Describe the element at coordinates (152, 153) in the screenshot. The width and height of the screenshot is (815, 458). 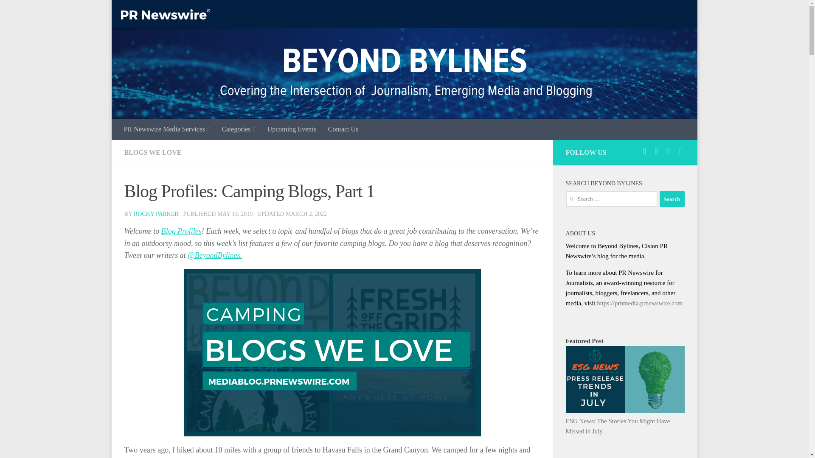
I see `BLOGS WE LOVE` at that location.